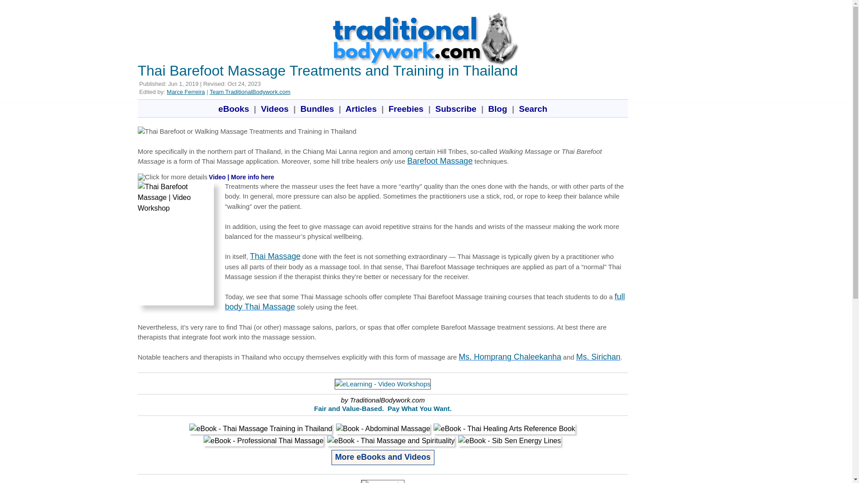 Image resolution: width=859 pixels, height=483 pixels. Describe the element at coordinates (498, 109) in the screenshot. I see `  Blog  ` at that location.